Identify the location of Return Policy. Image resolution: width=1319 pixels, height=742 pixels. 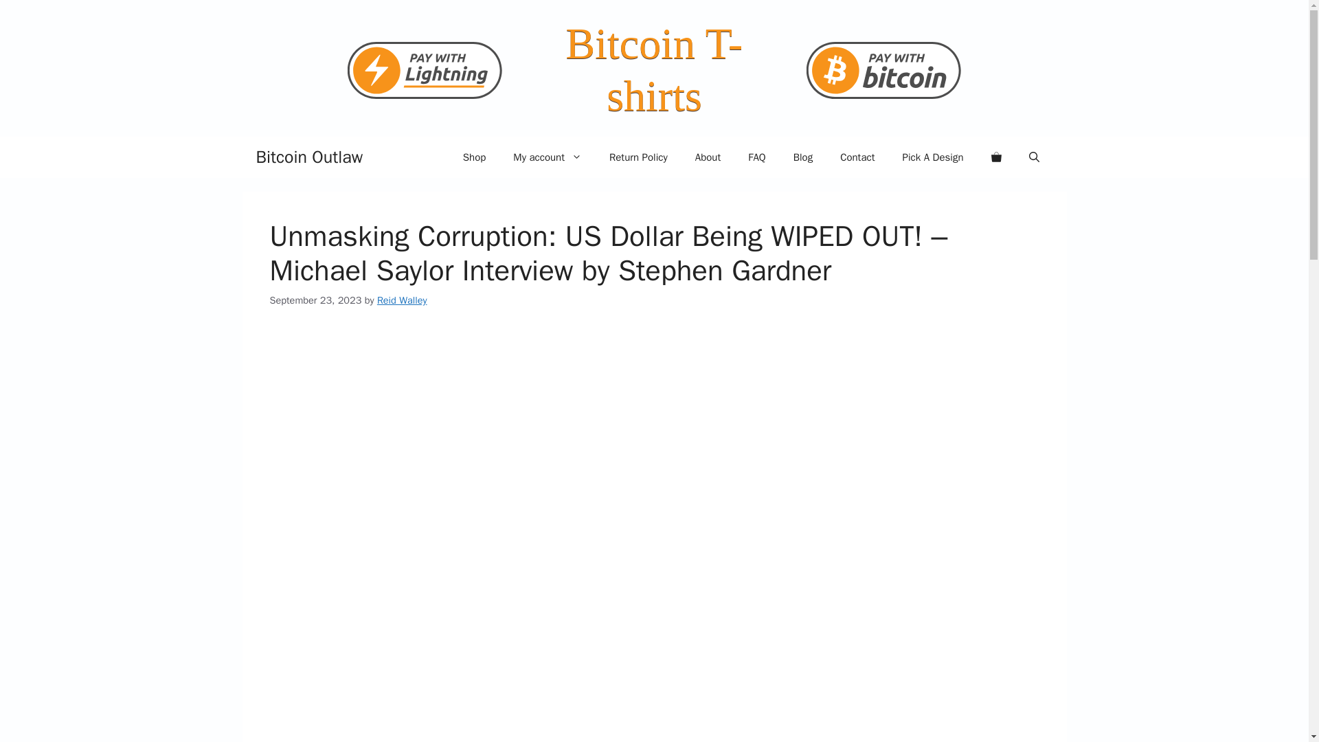
(639, 157).